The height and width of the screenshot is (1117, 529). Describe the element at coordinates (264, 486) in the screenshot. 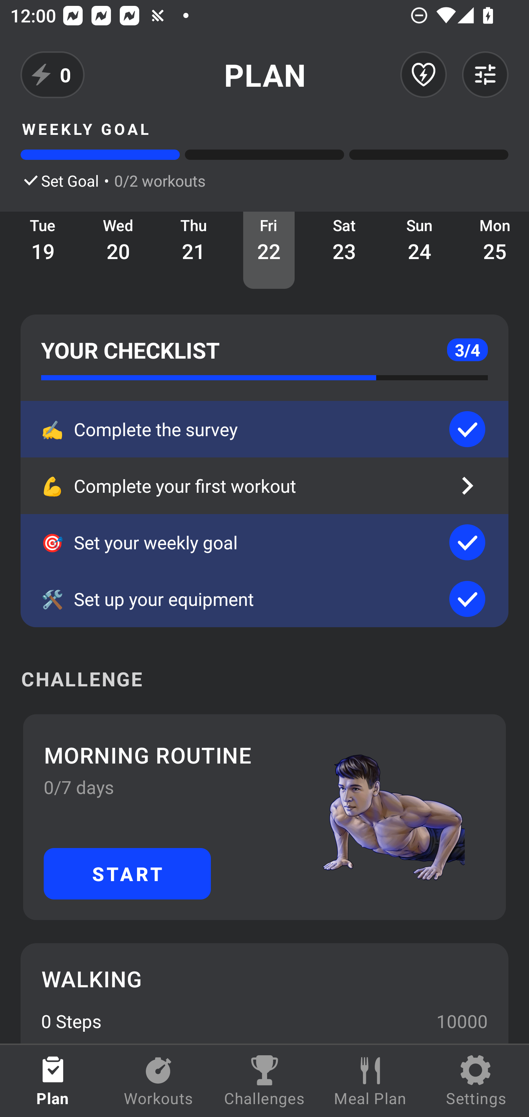

I see `💪 Complete your first workout` at that location.